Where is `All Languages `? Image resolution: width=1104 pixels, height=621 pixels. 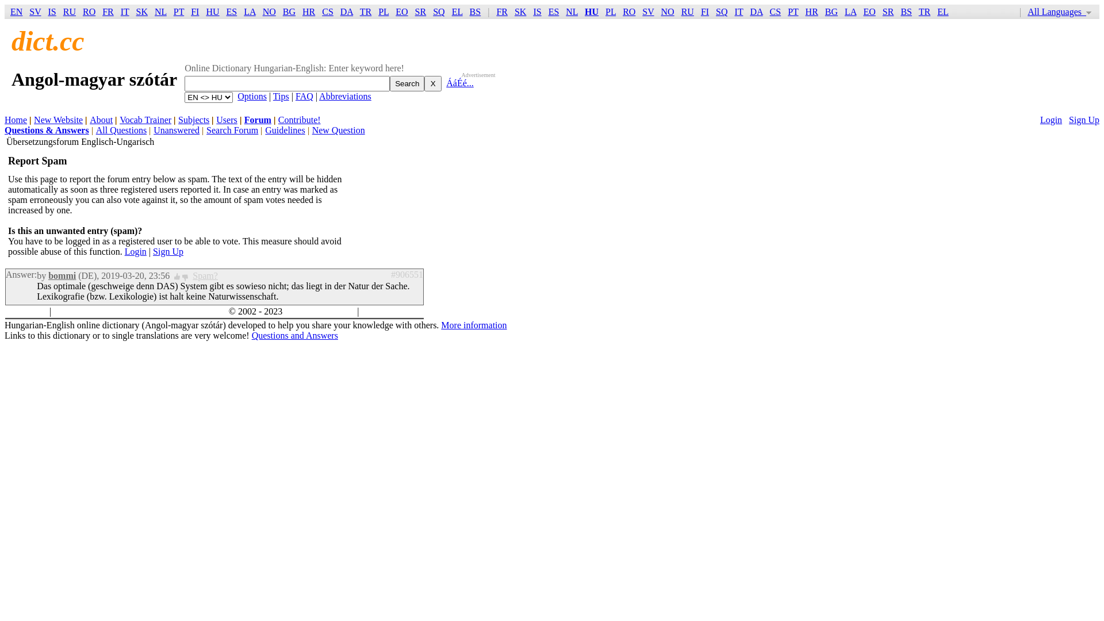 All Languages  is located at coordinates (1059, 11).